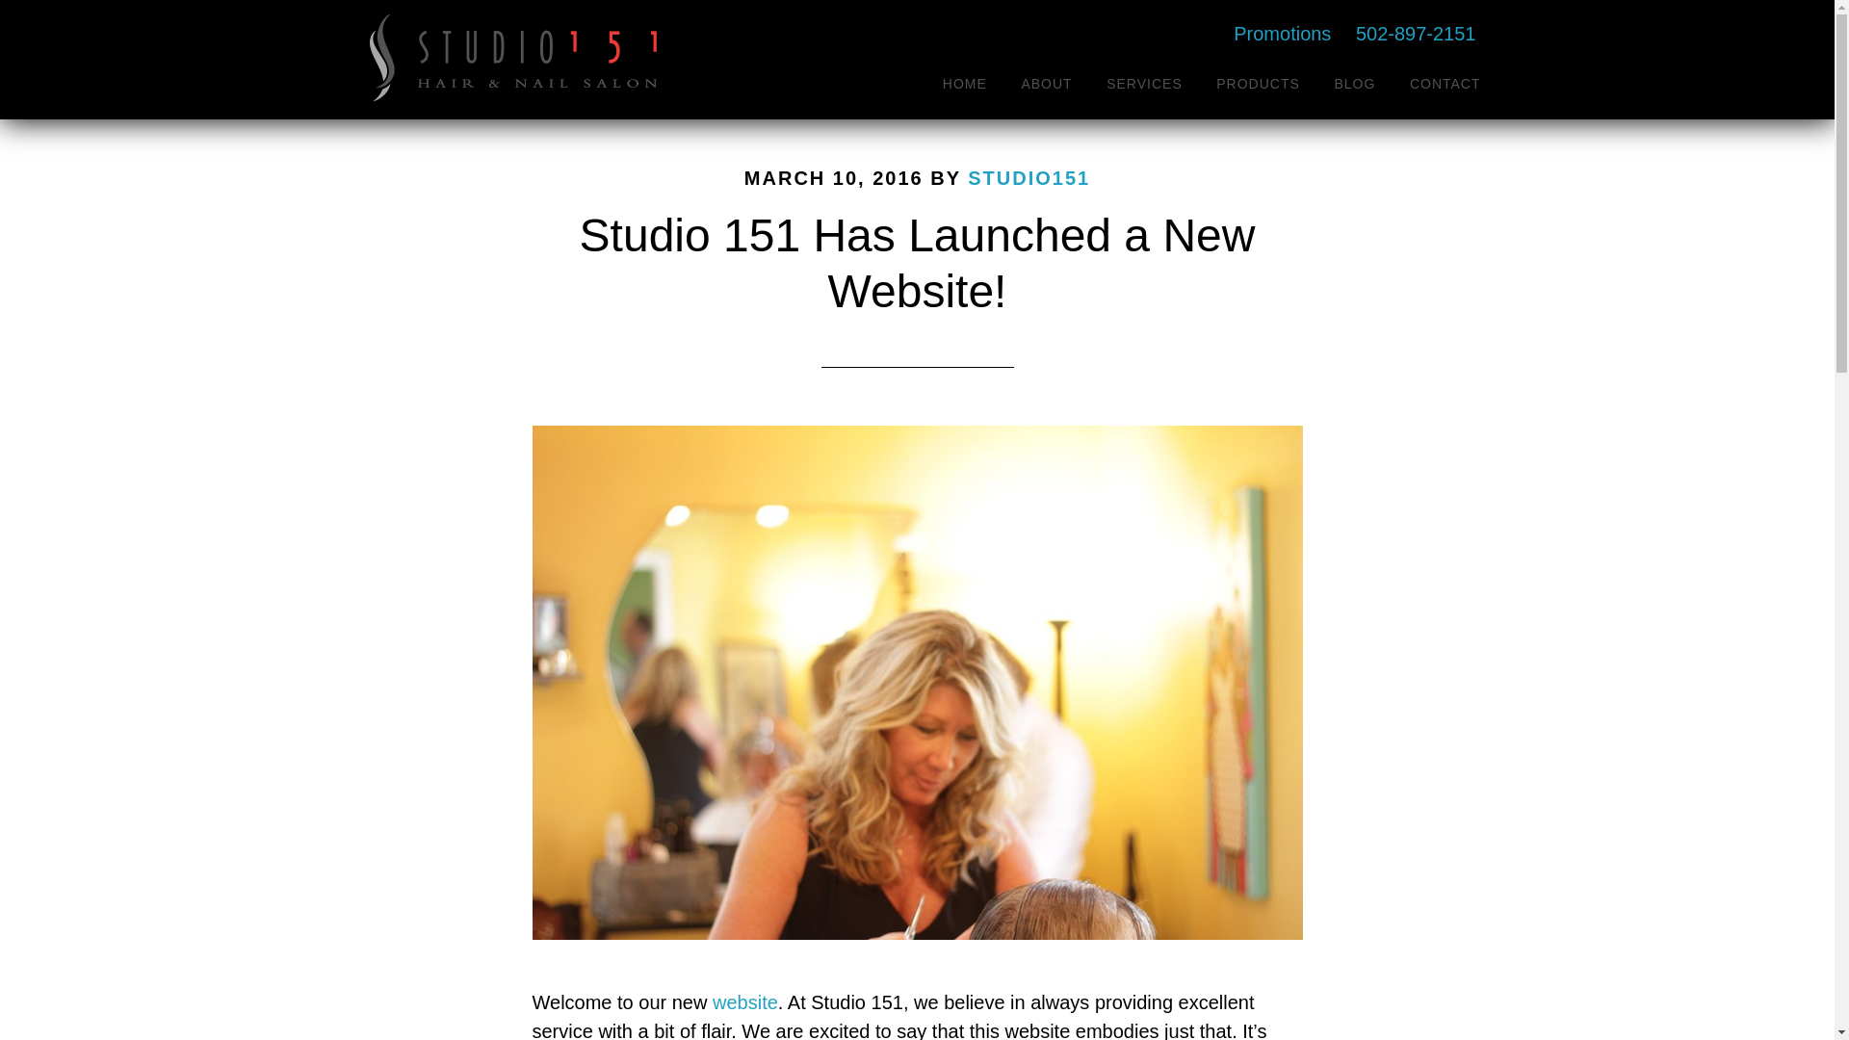 This screenshot has height=1040, width=1849. Describe the element at coordinates (1029, 177) in the screenshot. I see `STUDIO151` at that location.